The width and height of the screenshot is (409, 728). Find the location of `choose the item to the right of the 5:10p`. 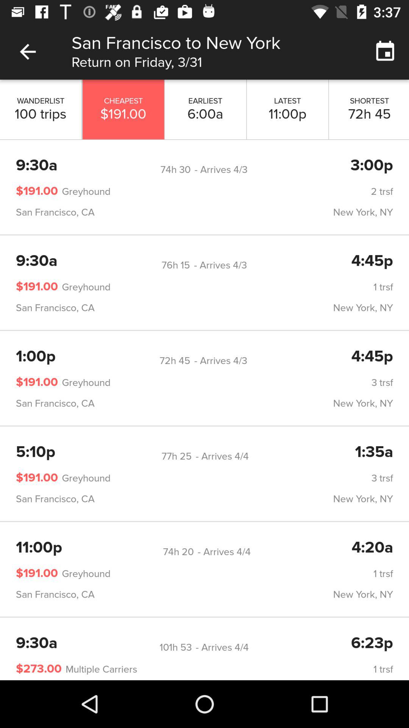

choose the item to the right of the 5:10p is located at coordinates (176, 456).